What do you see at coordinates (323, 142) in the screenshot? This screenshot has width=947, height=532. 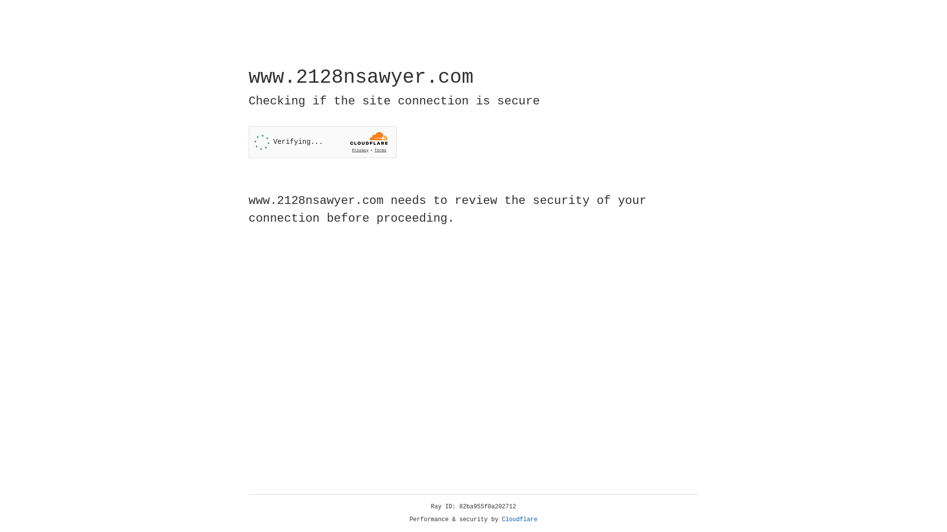 I see `Widget containing a Cloudflare security challenge` at bounding box center [323, 142].